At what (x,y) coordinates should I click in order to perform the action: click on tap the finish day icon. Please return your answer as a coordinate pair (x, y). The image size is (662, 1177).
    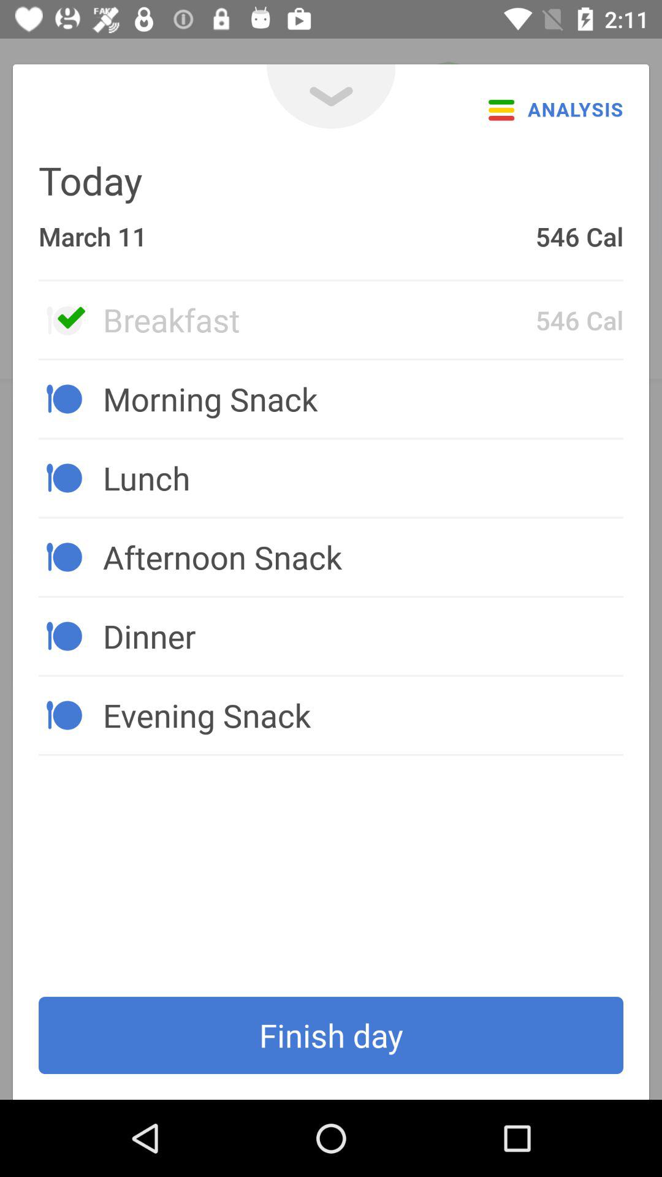
    Looking at the image, I should click on (331, 1035).